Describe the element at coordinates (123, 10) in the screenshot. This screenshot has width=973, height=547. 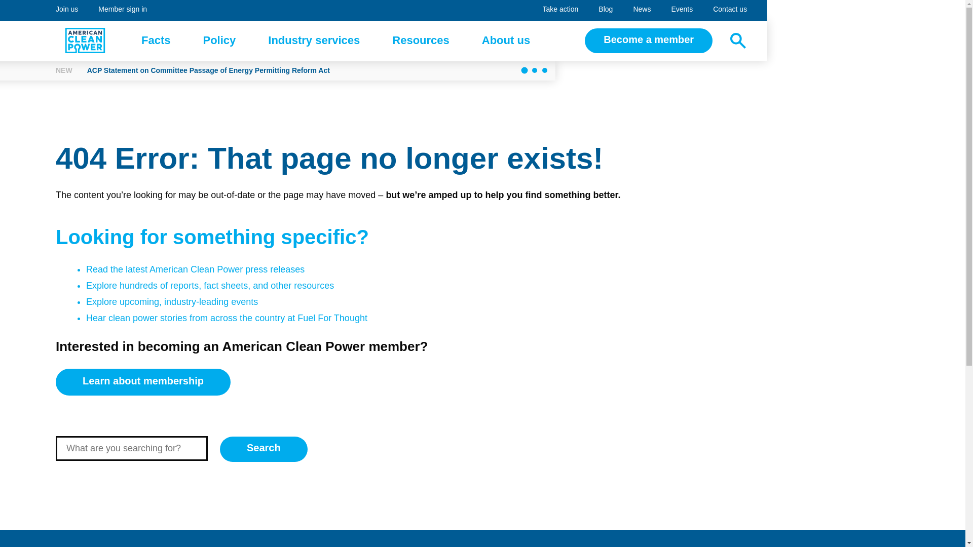
I see `Member sign in` at that location.